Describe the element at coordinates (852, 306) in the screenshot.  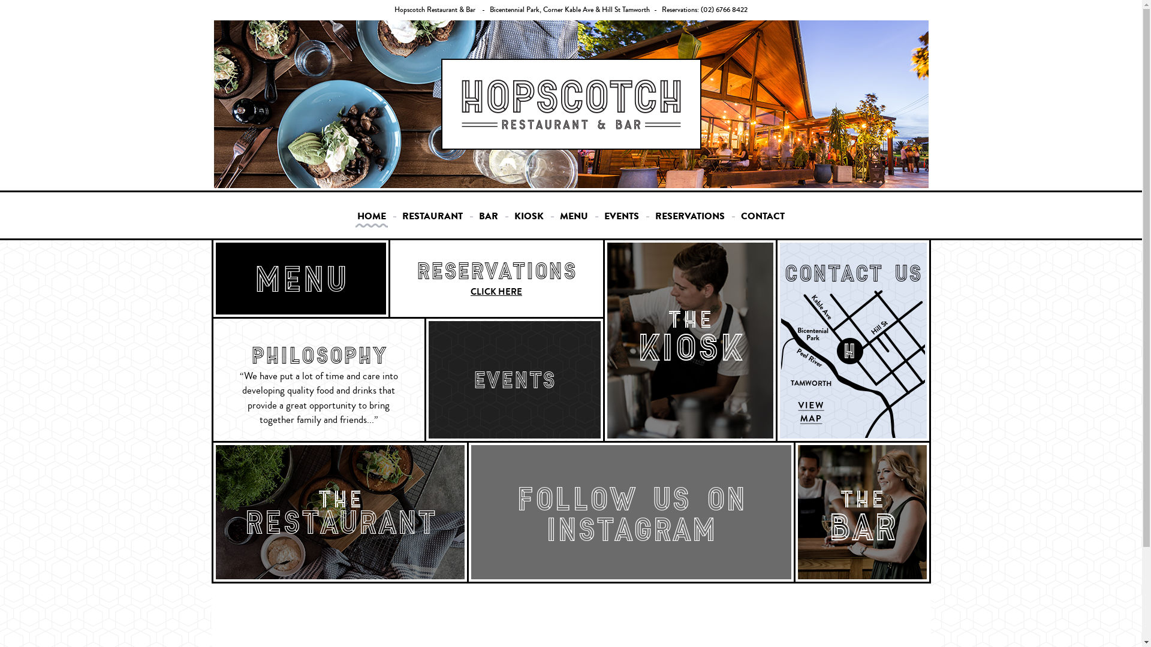
I see `Contact Us` at that location.